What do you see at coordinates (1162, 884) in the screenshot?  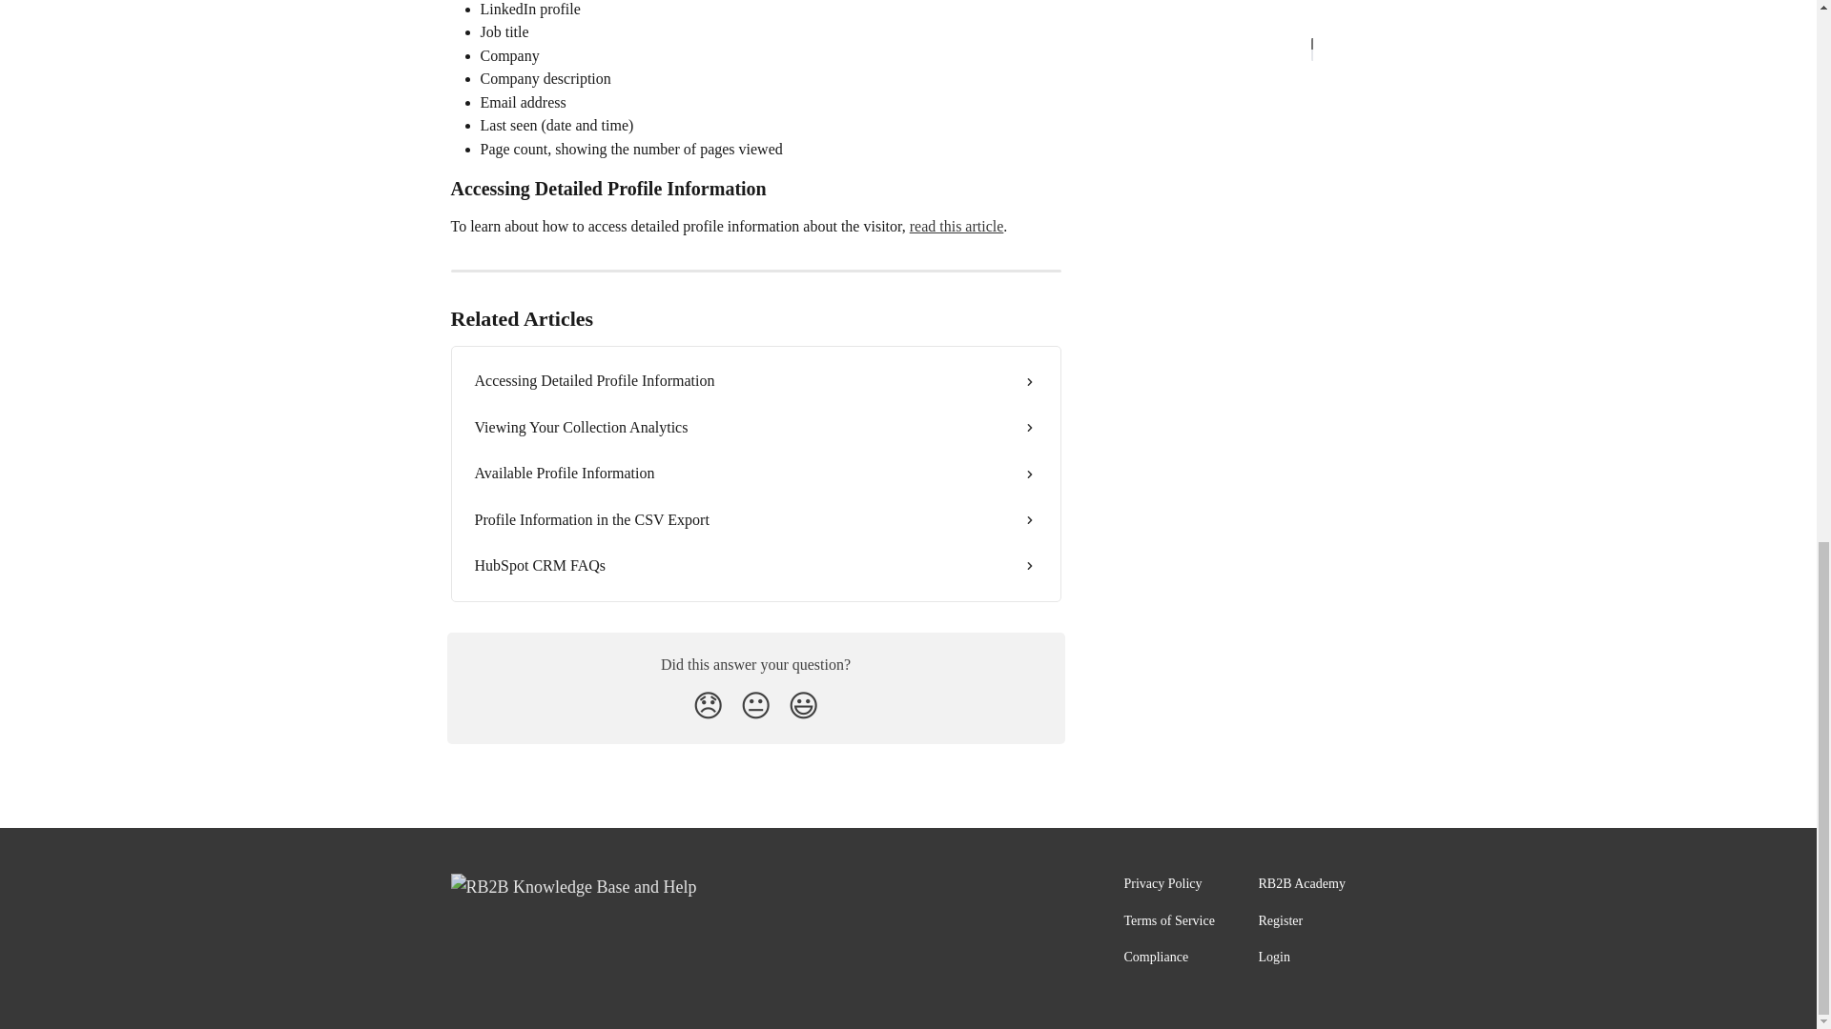 I see `Privacy Policy` at bounding box center [1162, 884].